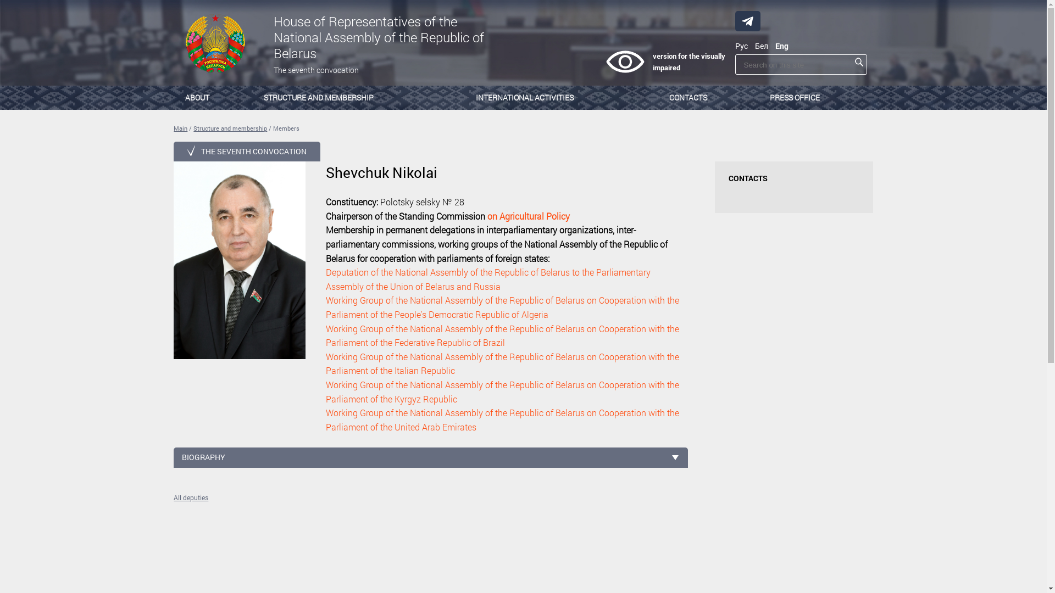  What do you see at coordinates (216, 44) in the screenshot?
I see `Back to main` at bounding box center [216, 44].